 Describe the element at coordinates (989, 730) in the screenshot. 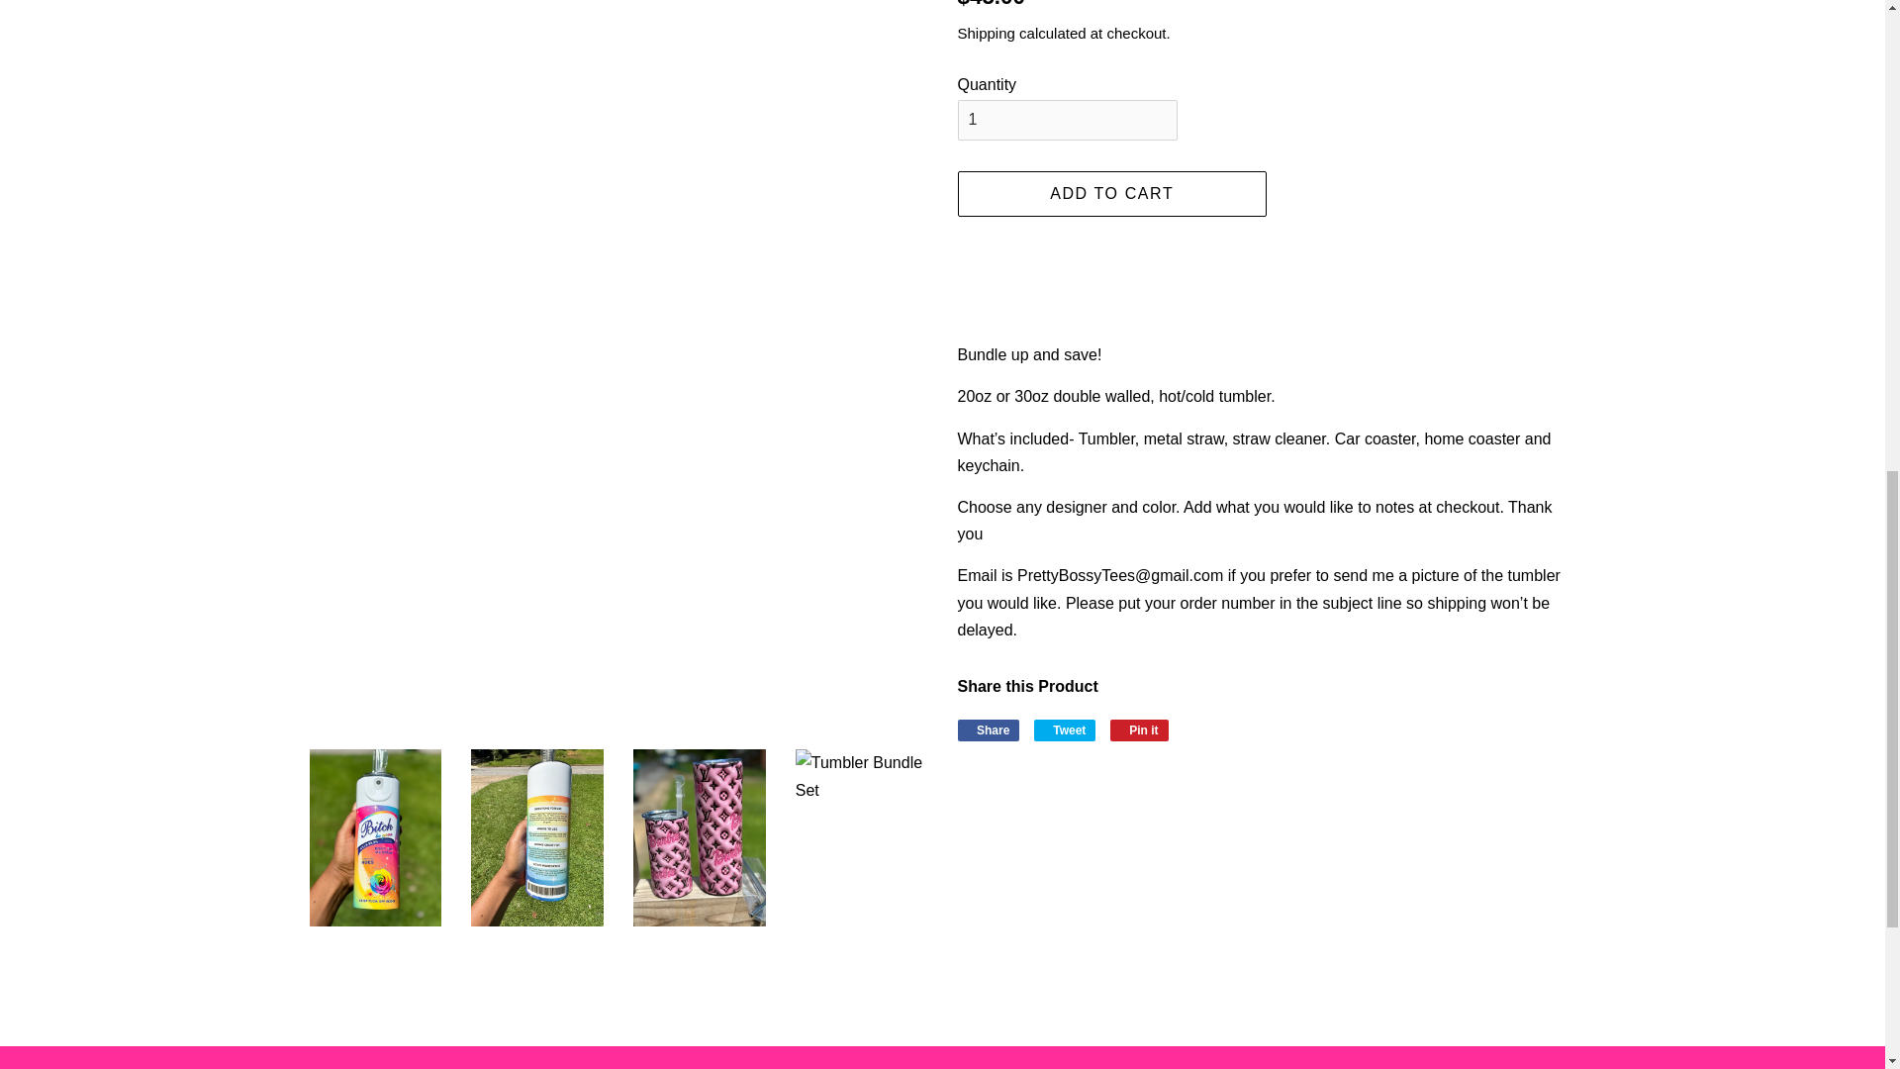

I see `Share on Facebook` at that location.